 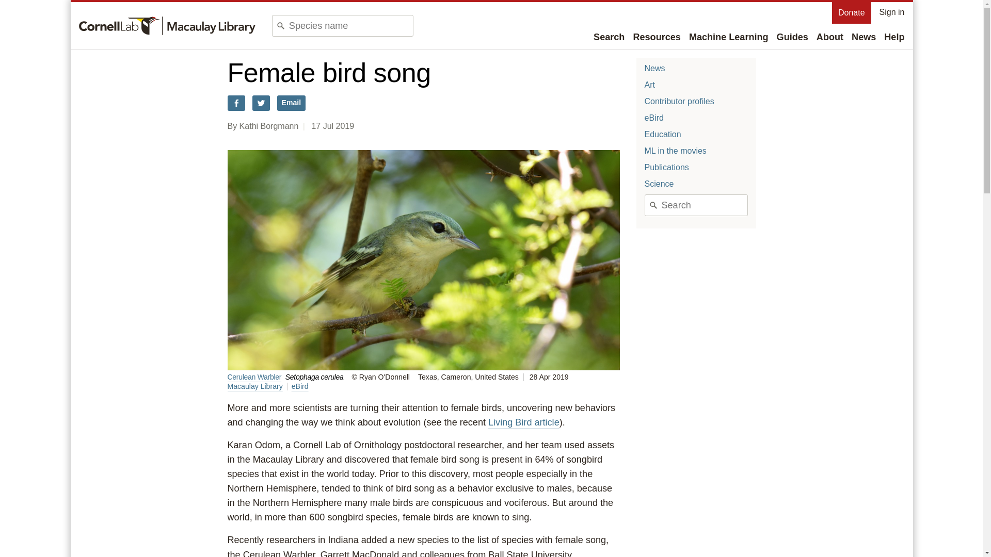 I want to click on Cerulean Warbler, so click(x=254, y=376).